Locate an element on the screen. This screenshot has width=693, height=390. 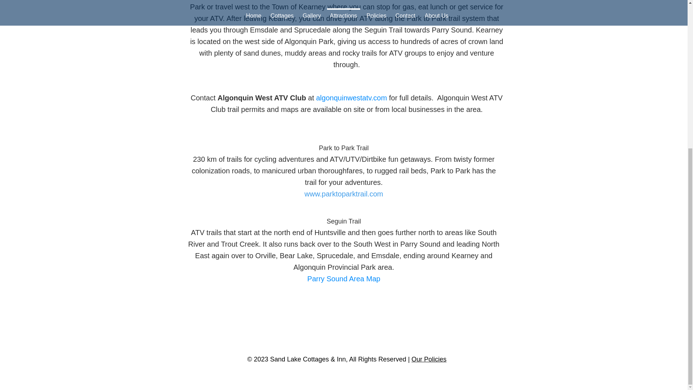
algonquinwestatv.com is located at coordinates (351, 97).